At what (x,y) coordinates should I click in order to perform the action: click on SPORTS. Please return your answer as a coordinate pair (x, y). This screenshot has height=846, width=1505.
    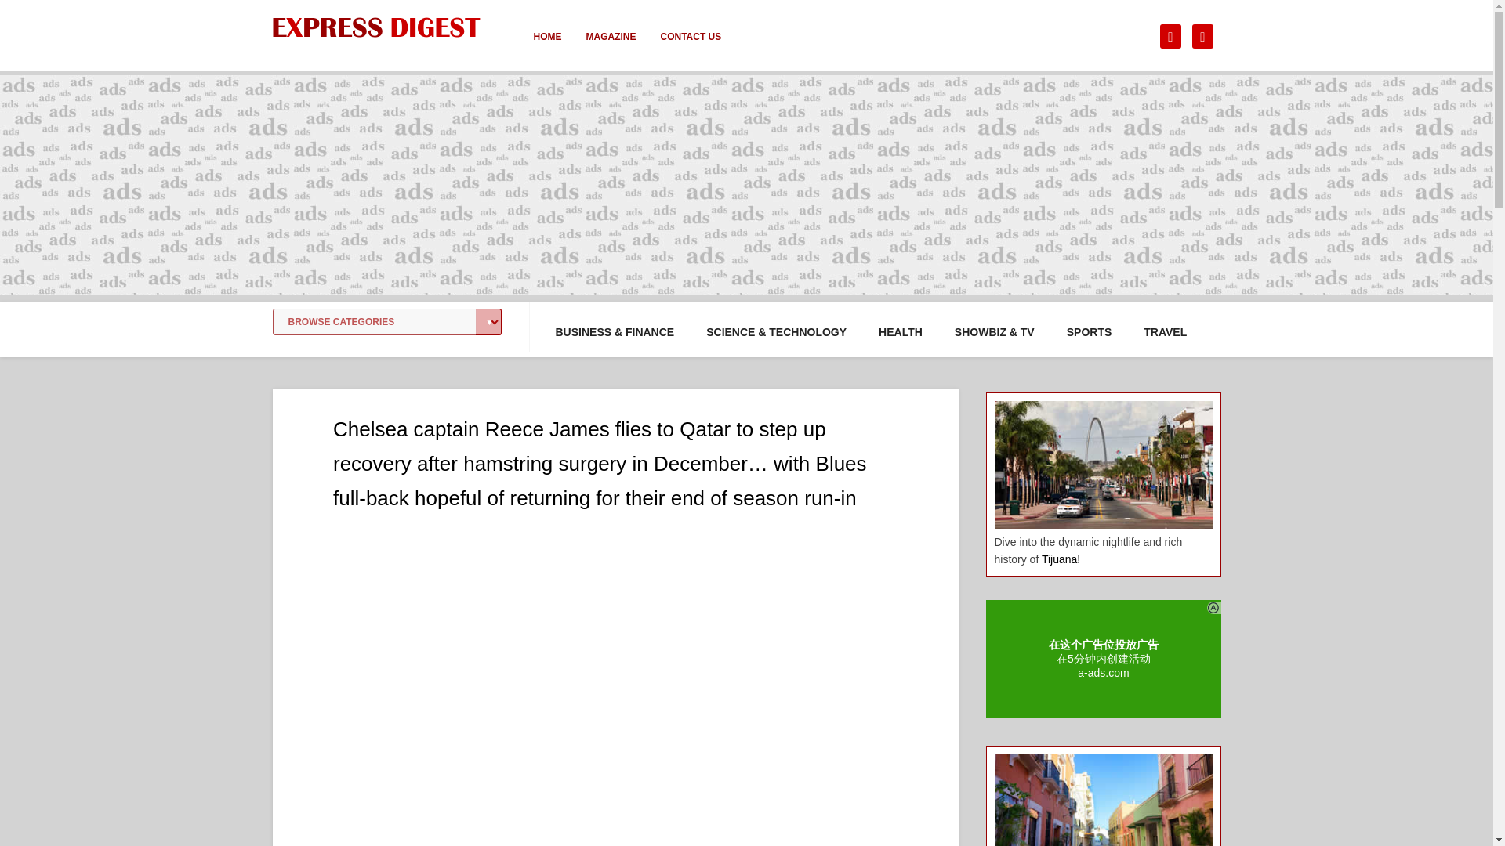
    Looking at the image, I should click on (1090, 332).